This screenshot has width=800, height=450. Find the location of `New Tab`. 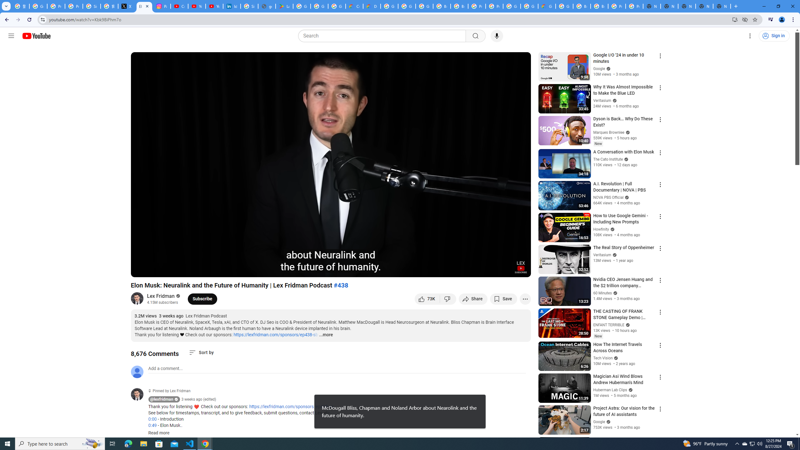

New Tab is located at coordinates (722, 6).